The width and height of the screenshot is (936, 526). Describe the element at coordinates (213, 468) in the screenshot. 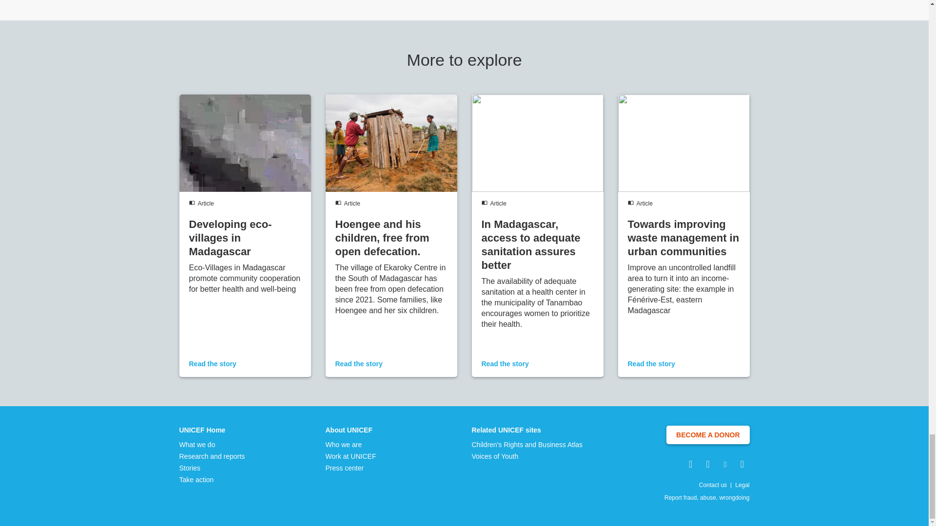

I see `Stories` at that location.